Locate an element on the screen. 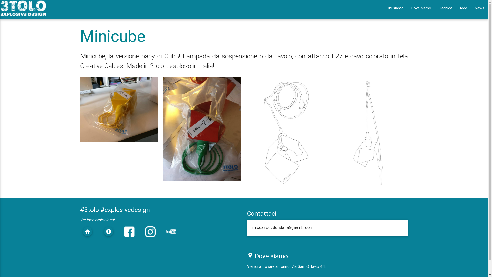 The height and width of the screenshot is (277, 492). 3TOLO su YouTube is located at coordinates (171, 235).